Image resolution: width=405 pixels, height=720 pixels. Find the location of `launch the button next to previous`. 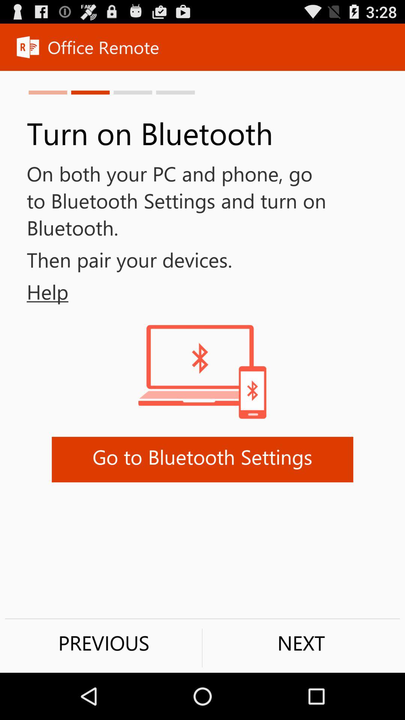

launch the button next to previous is located at coordinates (301, 643).